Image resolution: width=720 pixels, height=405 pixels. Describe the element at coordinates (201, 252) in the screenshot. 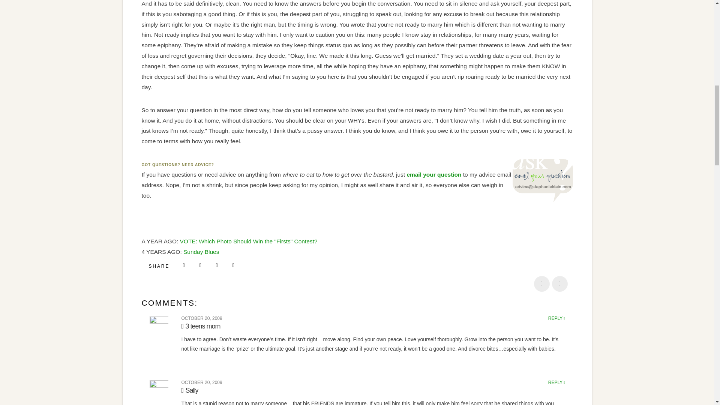

I see `Sunday Blues` at that location.